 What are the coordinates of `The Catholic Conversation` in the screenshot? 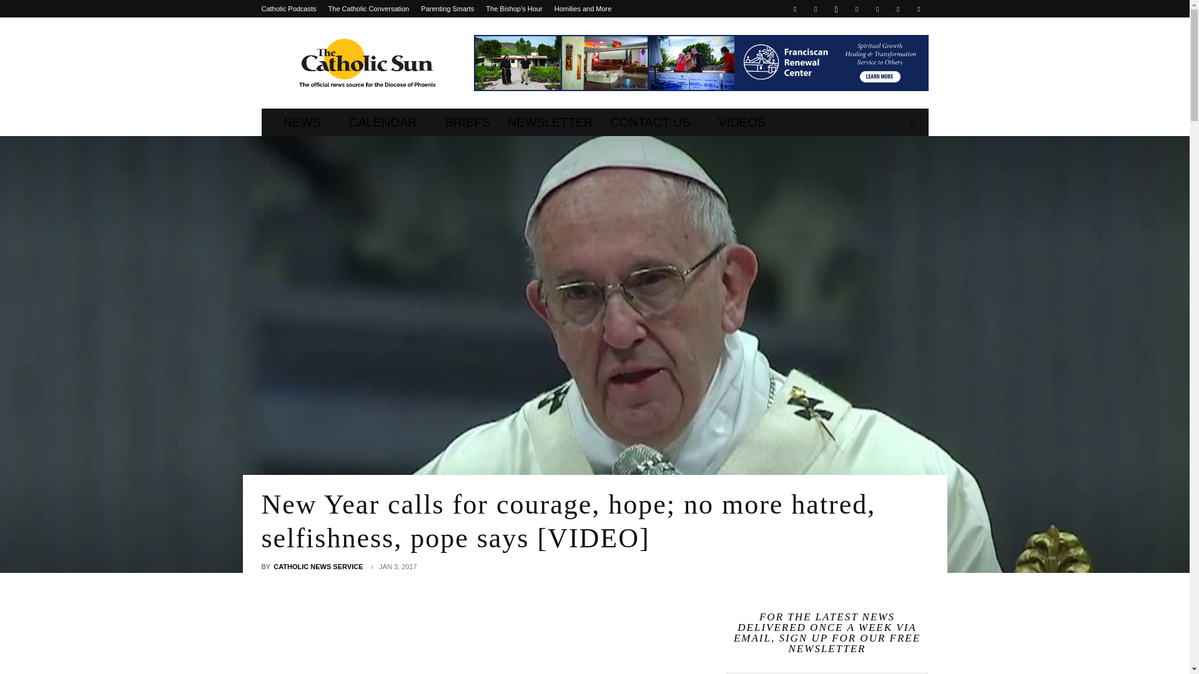 It's located at (369, 9).